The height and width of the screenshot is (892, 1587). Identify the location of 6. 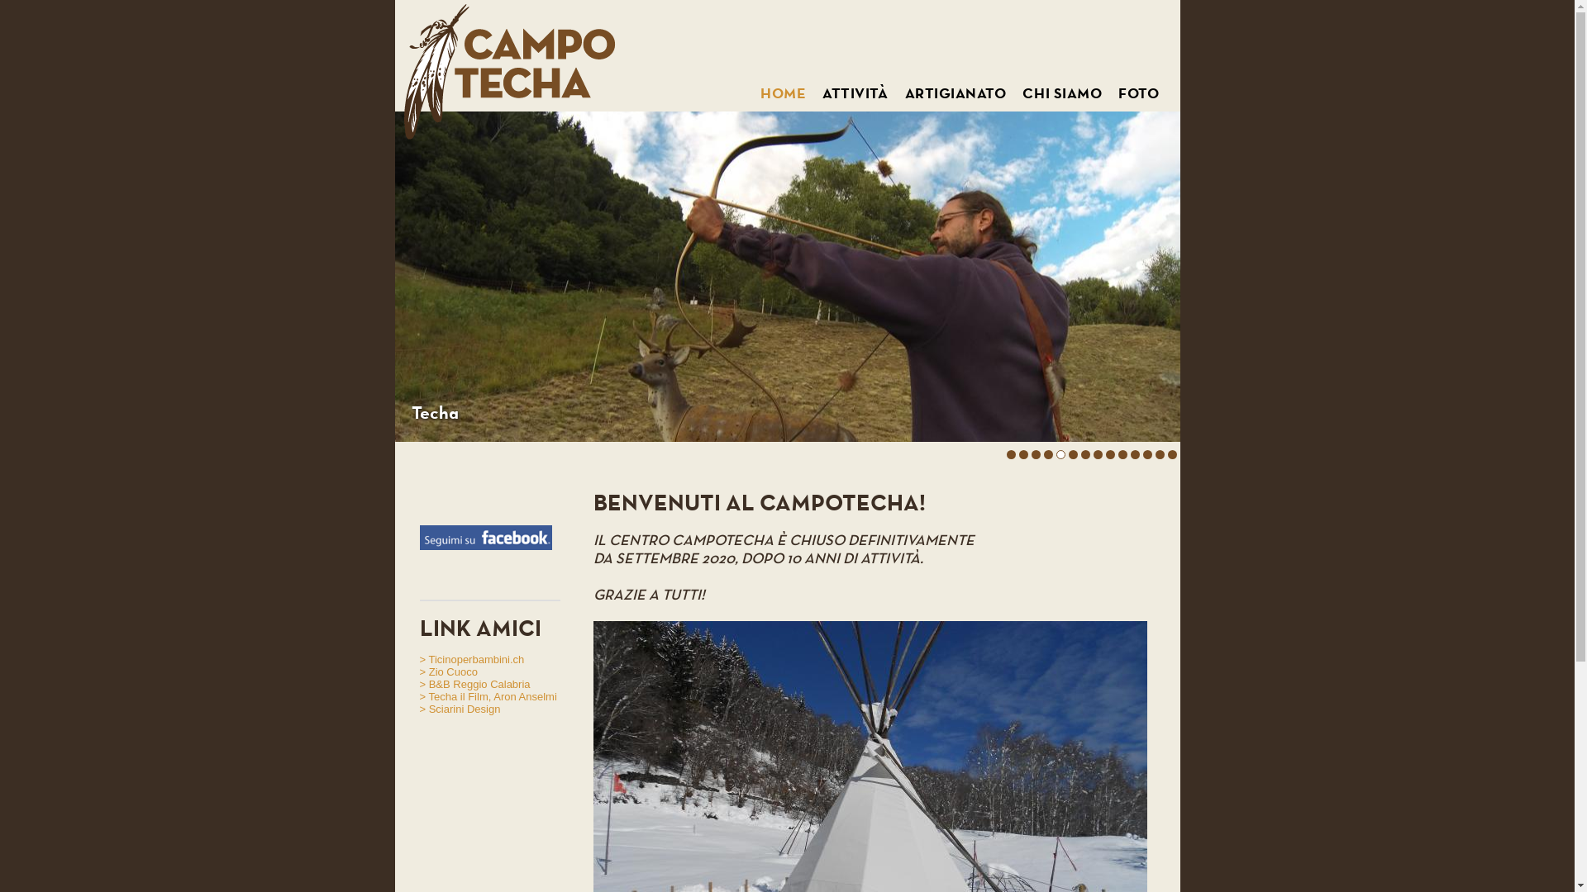
(1073, 458).